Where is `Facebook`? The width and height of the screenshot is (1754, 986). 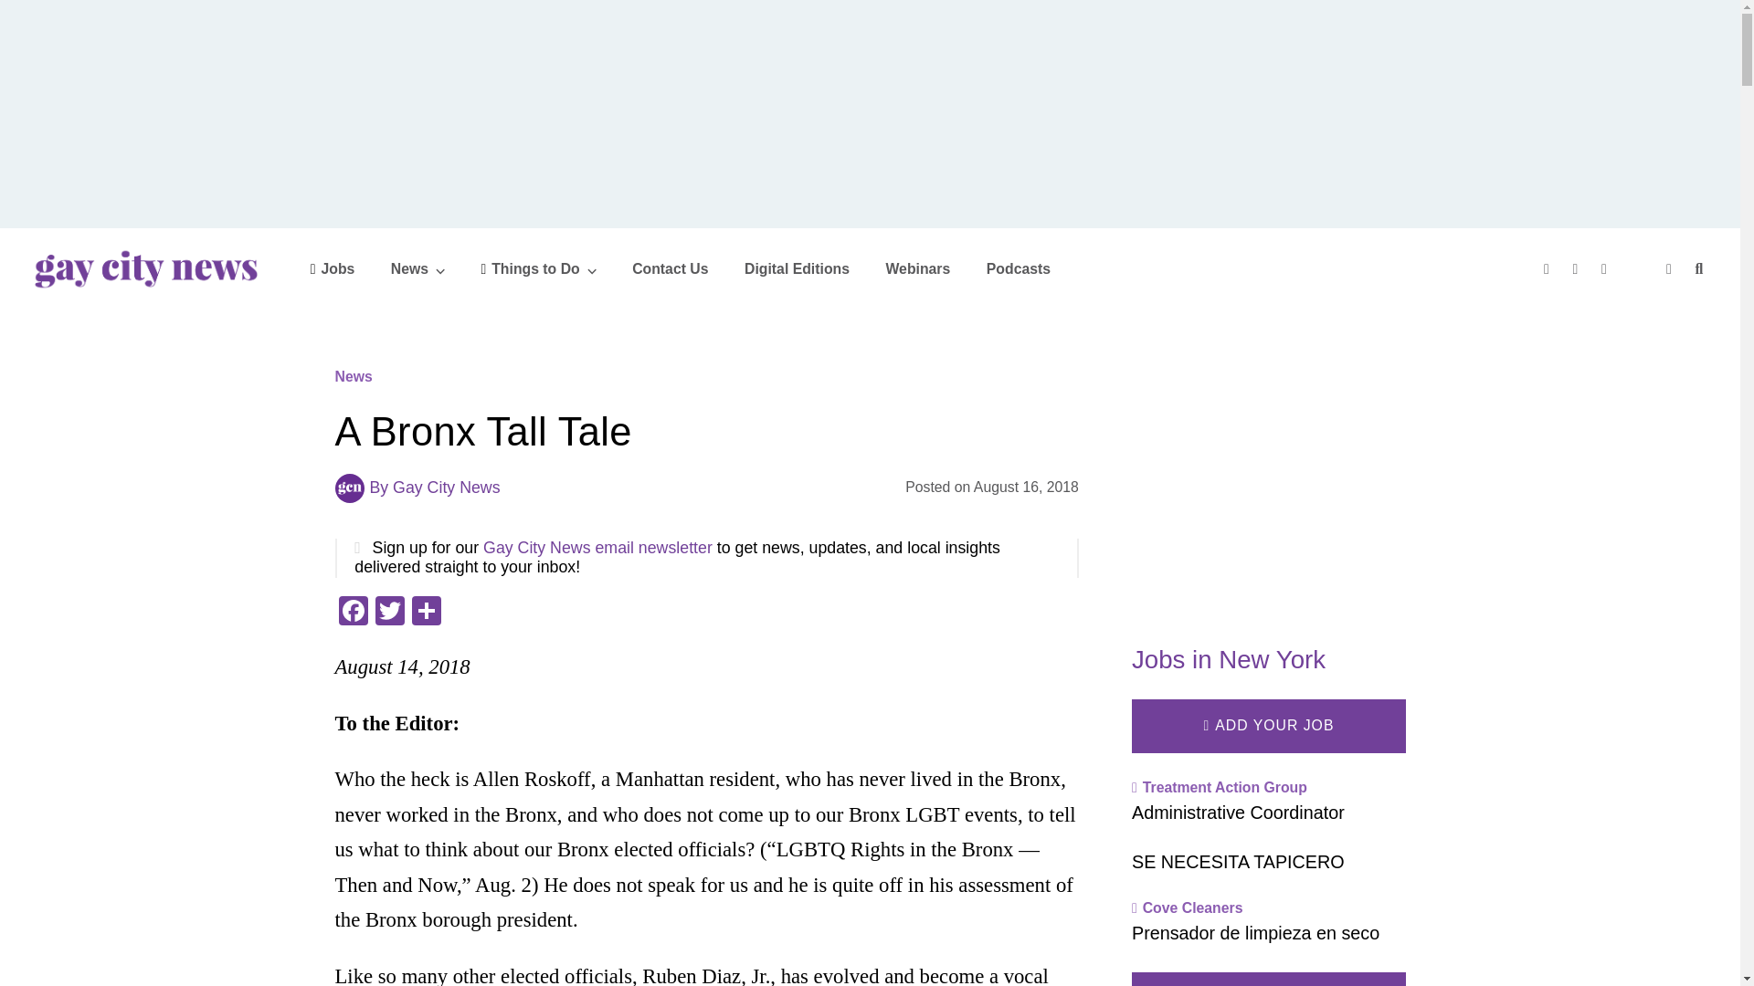 Facebook is located at coordinates (353, 614).